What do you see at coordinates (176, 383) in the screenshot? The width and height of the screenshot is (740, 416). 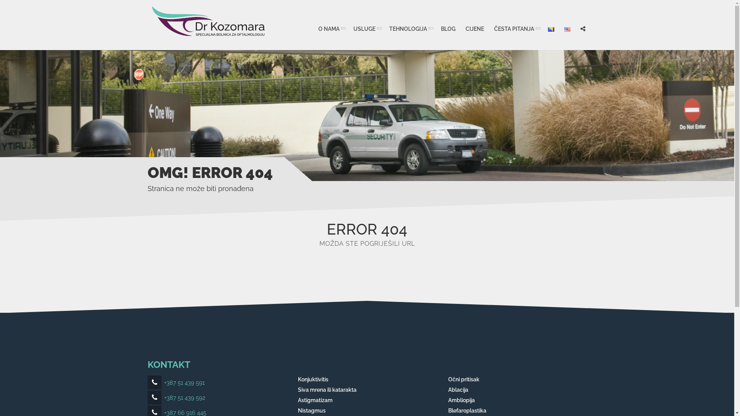 I see `+387 51 439 591` at bounding box center [176, 383].